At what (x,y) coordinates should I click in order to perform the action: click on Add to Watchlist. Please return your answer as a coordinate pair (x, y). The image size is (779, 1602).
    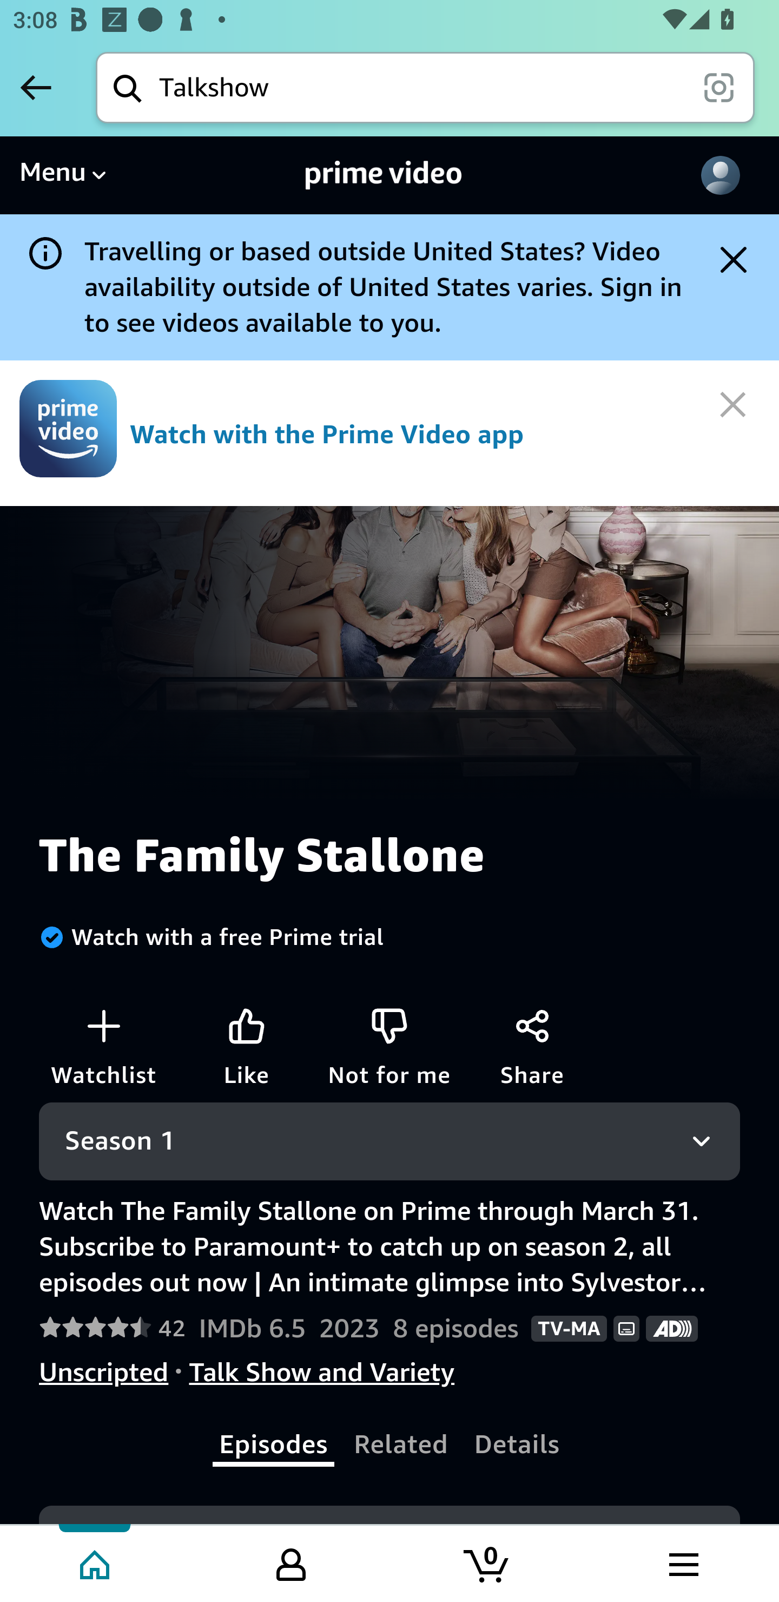
    Looking at the image, I should click on (103, 1025).